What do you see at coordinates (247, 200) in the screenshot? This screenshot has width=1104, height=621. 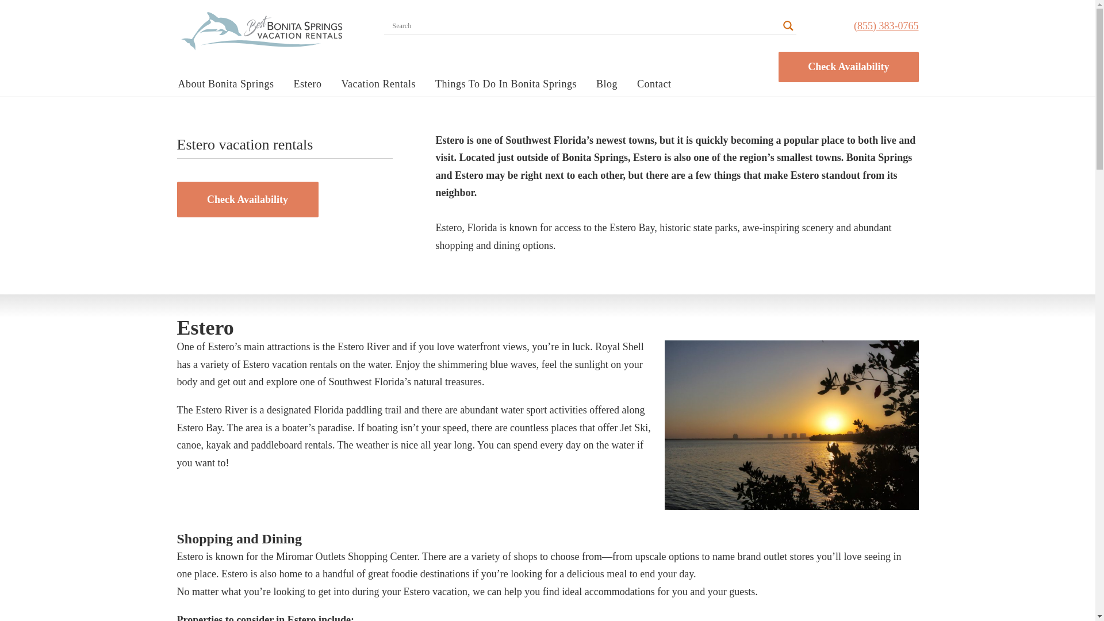 I see `Check Availability` at bounding box center [247, 200].